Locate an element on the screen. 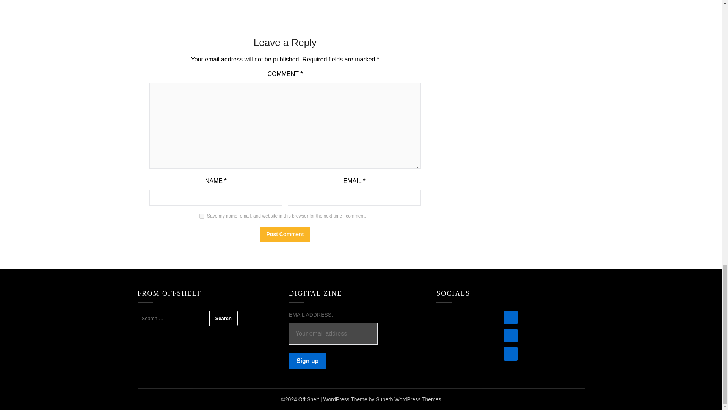 Image resolution: width=728 pixels, height=410 pixels. Search is located at coordinates (224, 318).